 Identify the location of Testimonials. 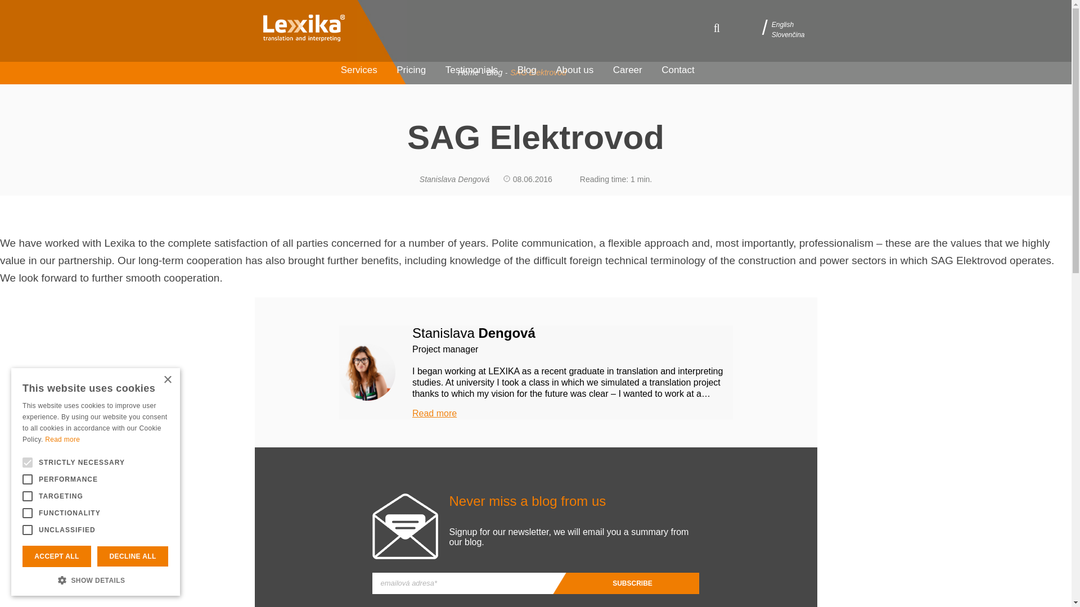
(471, 70).